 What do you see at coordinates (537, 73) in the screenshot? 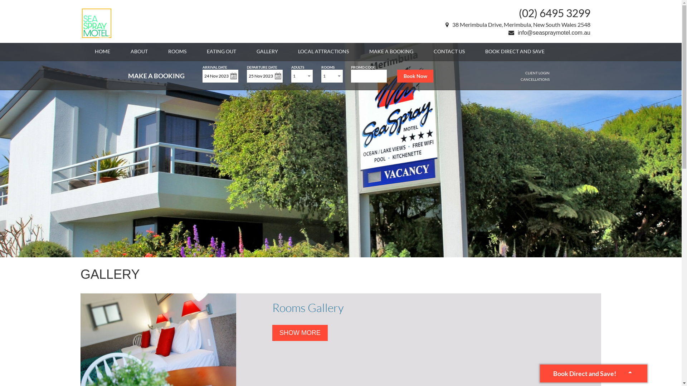
I see `CLIENT LOGIN` at bounding box center [537, 73].